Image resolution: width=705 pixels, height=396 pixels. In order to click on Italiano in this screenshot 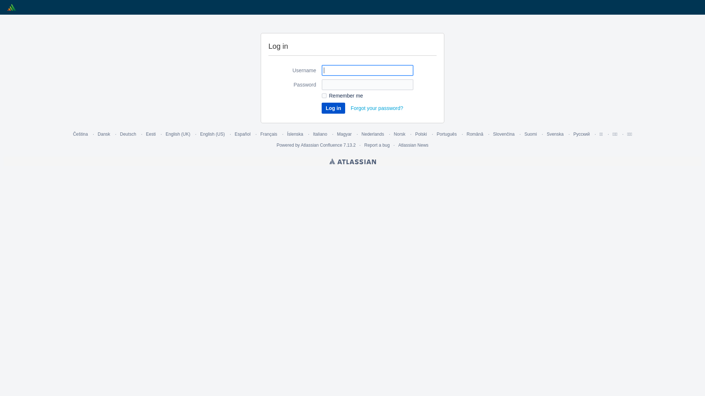, I will do `click(320, 134)`.